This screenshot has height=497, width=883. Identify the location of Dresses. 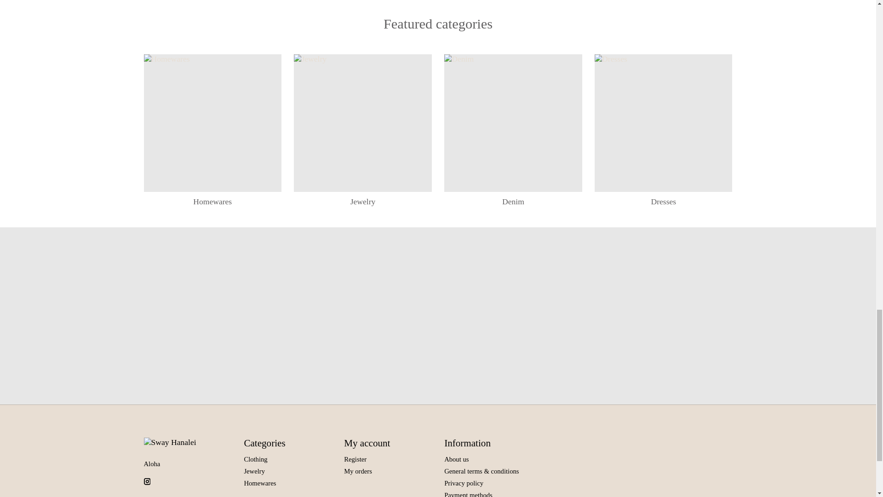
(663, 122).